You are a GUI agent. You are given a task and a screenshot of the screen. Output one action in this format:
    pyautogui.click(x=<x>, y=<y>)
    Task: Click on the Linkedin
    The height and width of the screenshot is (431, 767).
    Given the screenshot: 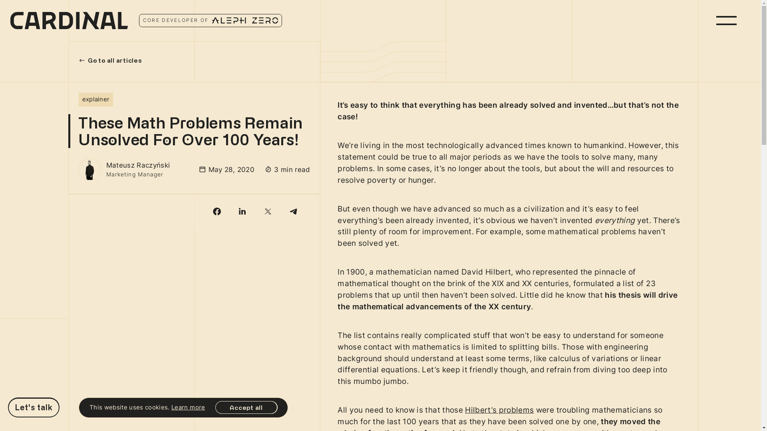 What is the action you would take?
    pyautogui.click(x=243, y=212)
    